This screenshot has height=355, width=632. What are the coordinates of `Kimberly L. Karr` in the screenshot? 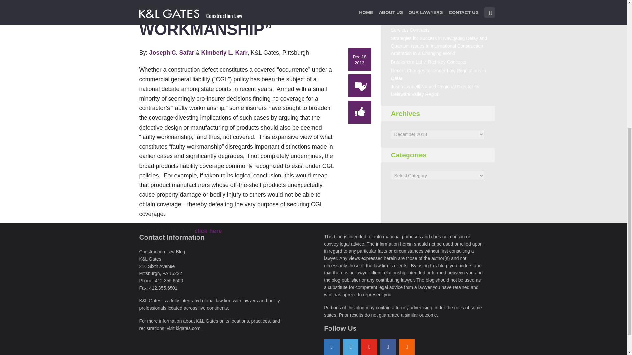 It's located at (224, 53).